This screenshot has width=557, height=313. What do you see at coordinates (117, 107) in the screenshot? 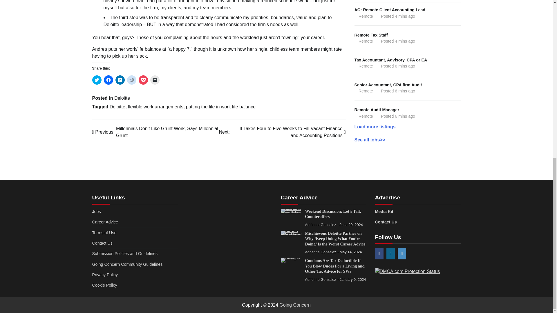
I see `Deloitte` at bounding box center [117, 107].